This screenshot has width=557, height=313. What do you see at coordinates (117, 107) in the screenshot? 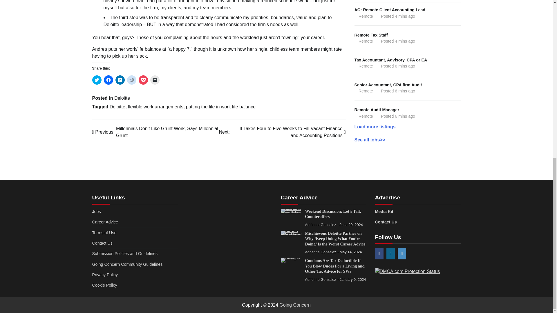
I see `Deloitte` at bounding box center [117, 107].